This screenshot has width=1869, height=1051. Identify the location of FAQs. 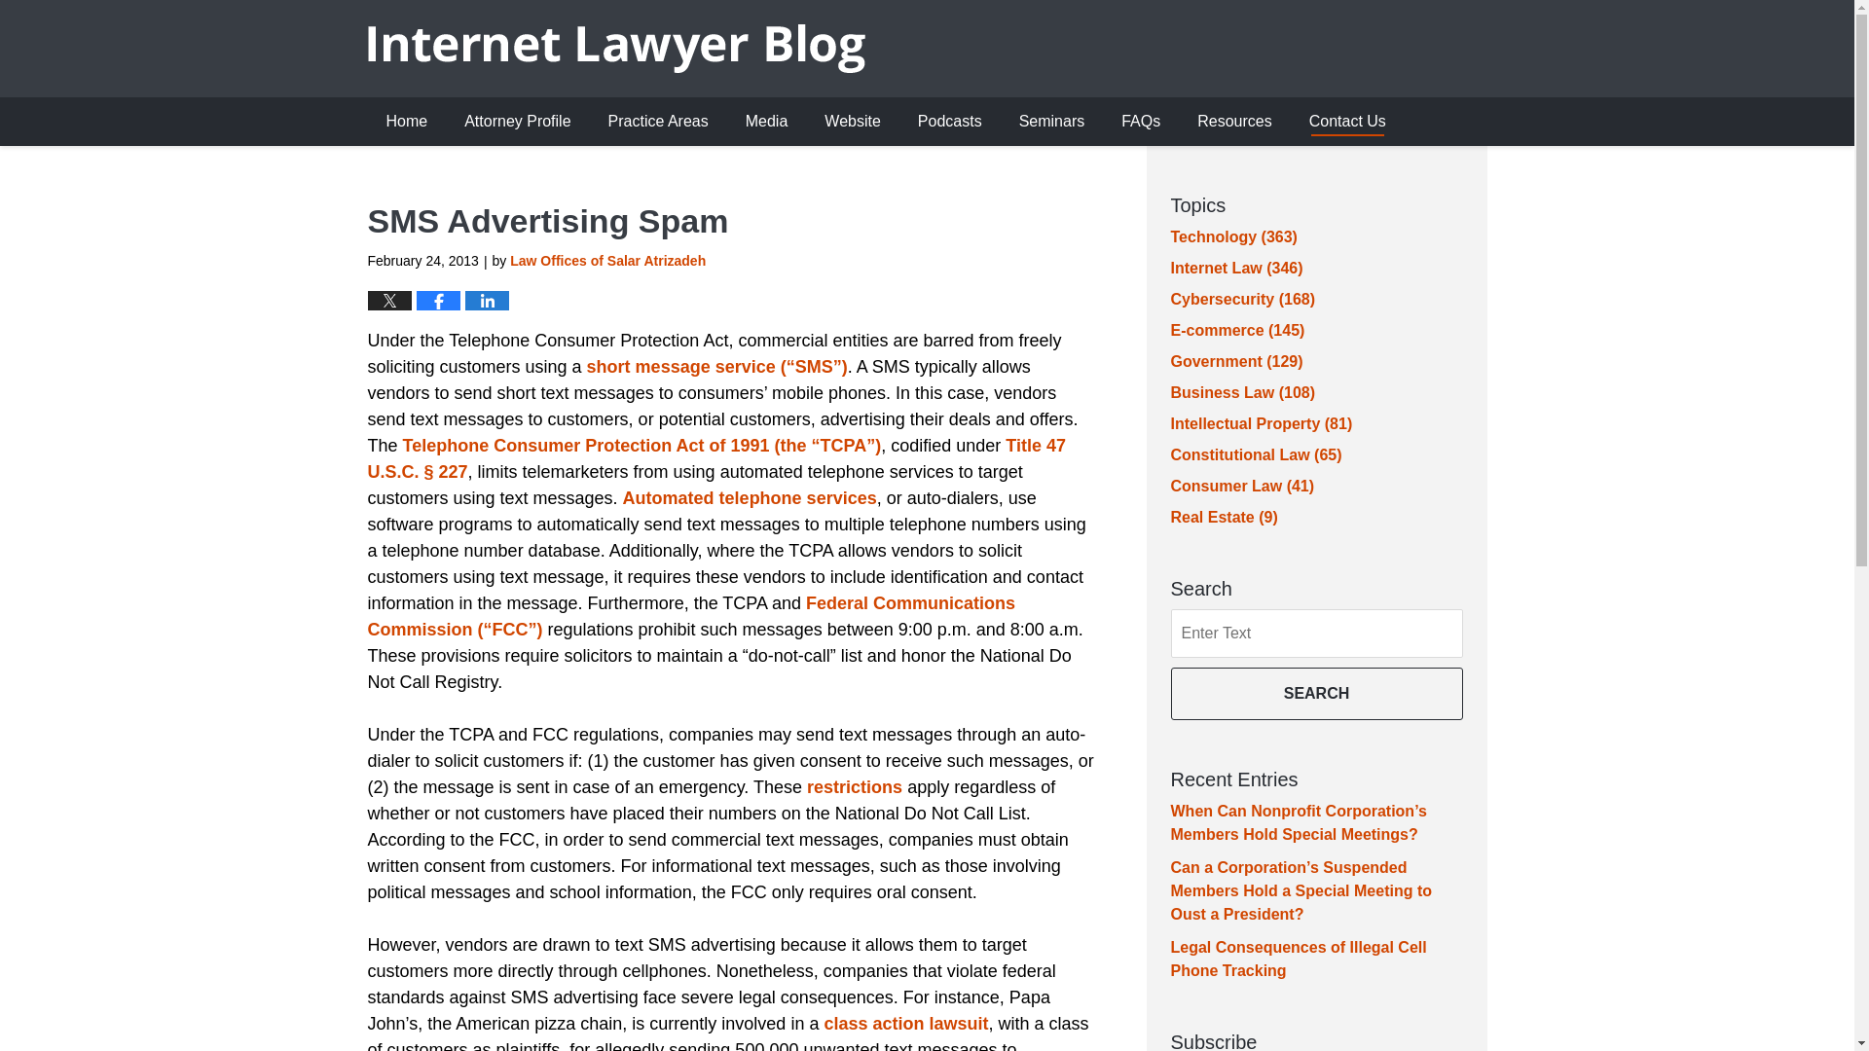
(1141, 122).